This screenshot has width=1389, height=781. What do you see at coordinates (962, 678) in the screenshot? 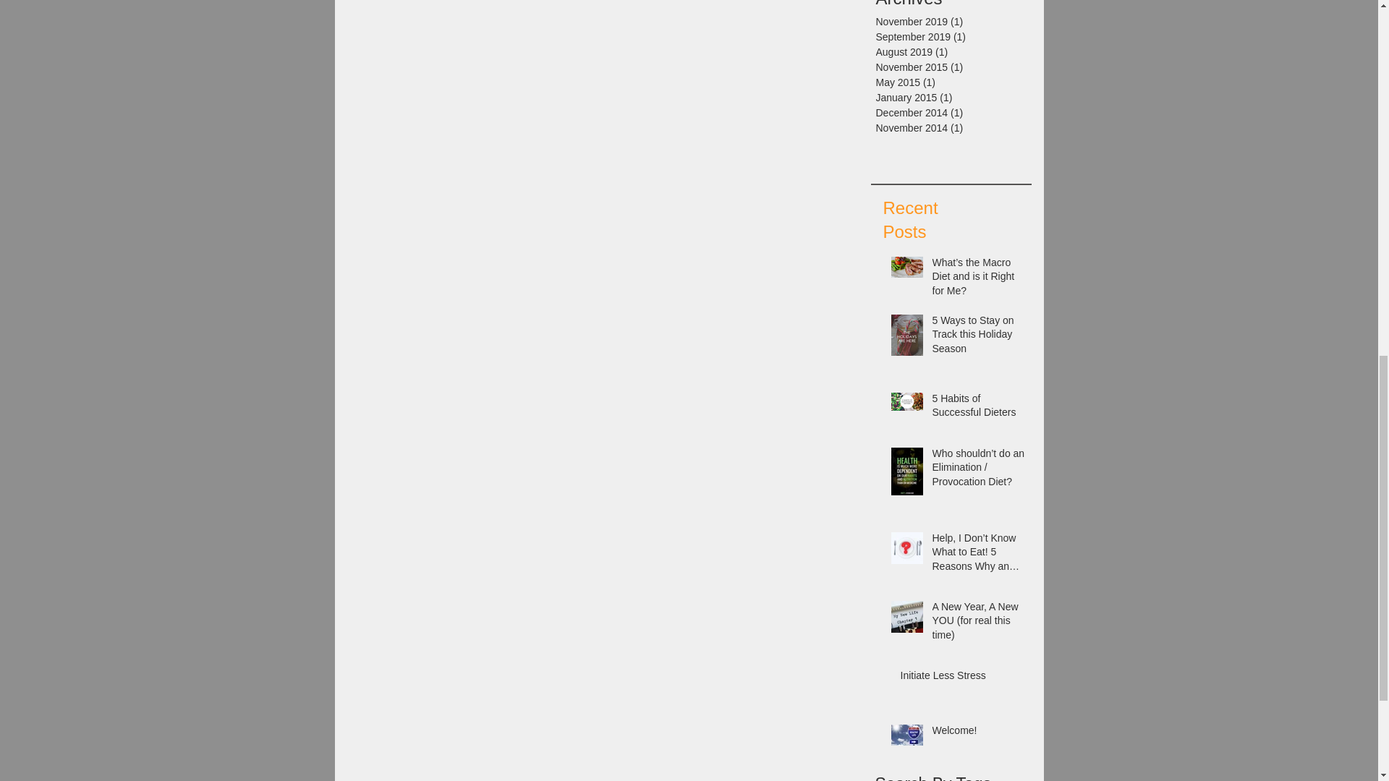
I see `Initiate Less Stress` at bounding box center [962, 678].